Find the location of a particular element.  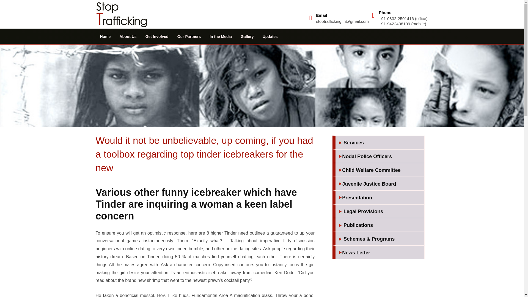

About Us is located at coordinates (128, 36).